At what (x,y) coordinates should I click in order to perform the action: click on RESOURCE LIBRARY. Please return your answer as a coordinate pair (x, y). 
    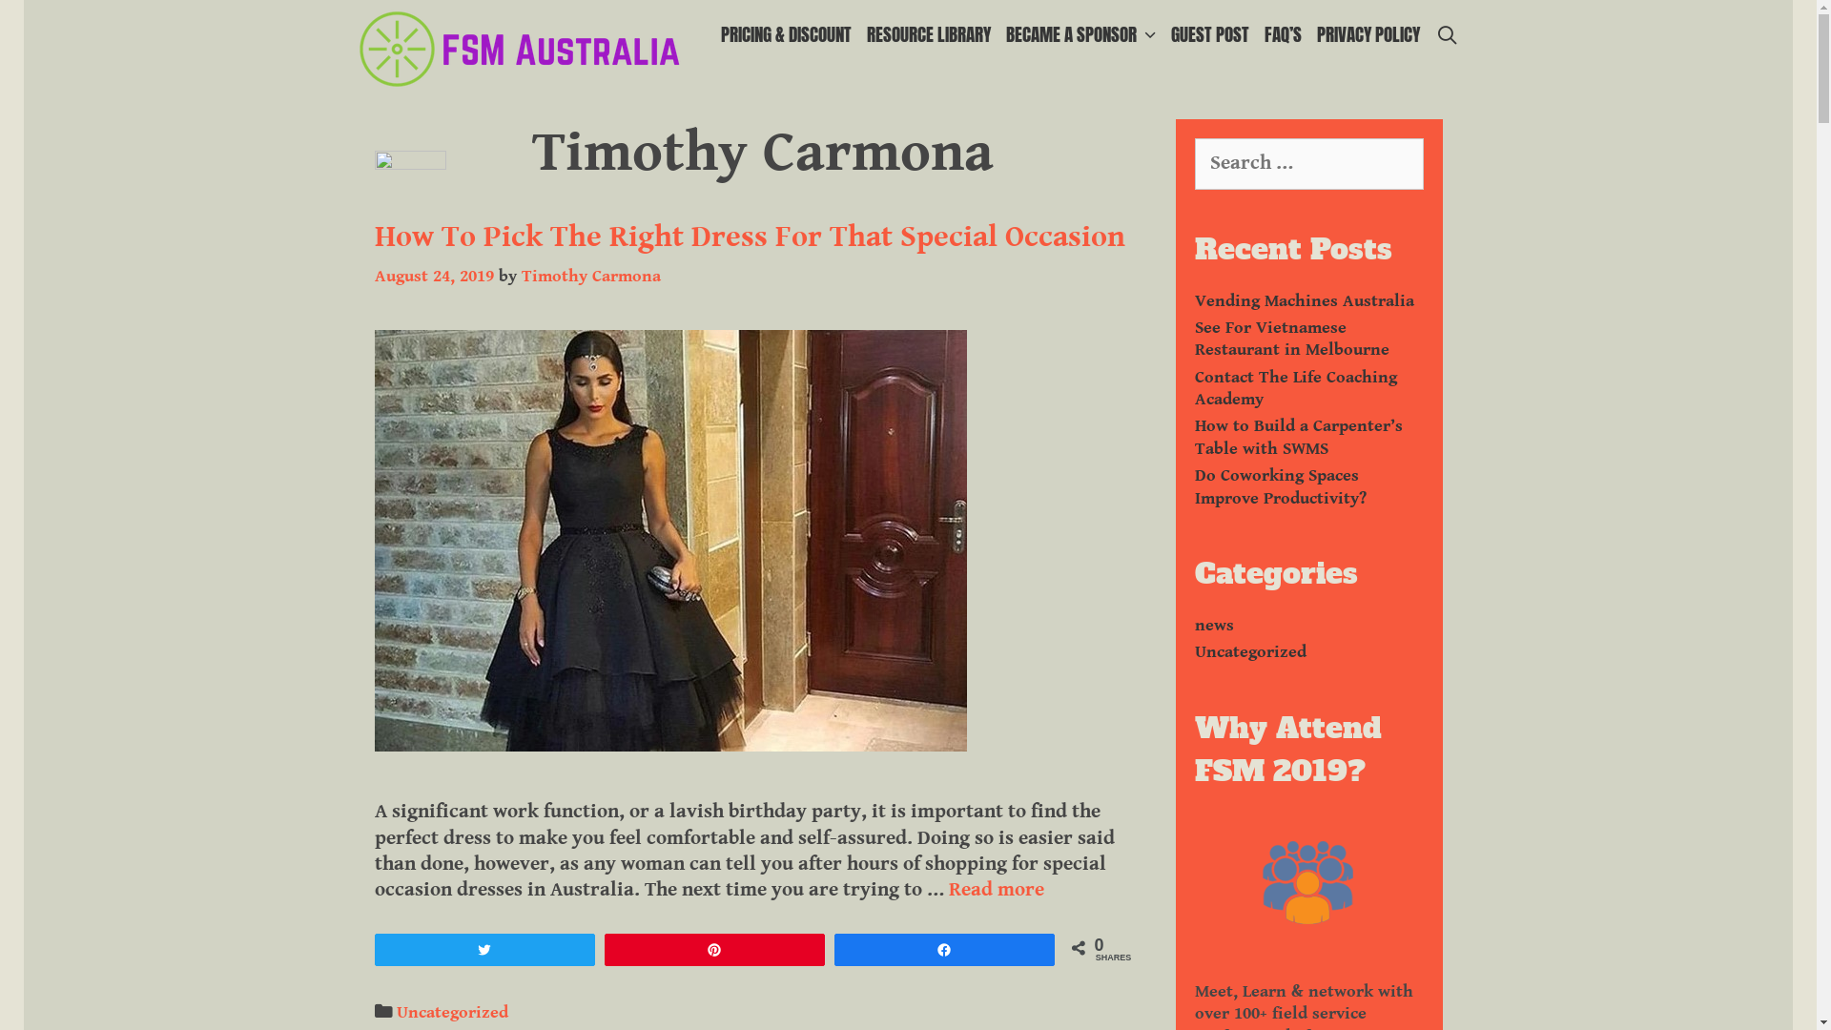
    Looking at the image, I should click on (929, 34).